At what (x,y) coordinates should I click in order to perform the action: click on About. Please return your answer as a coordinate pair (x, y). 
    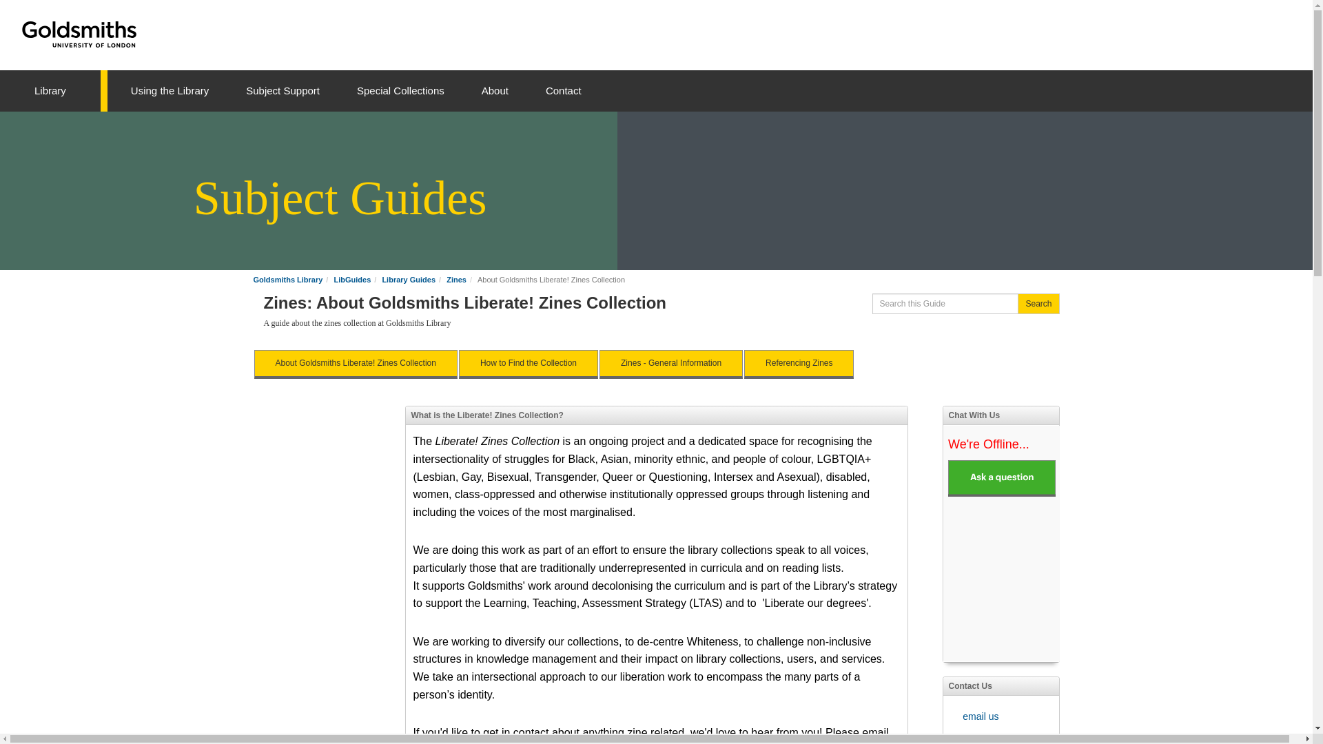
    Looking at the image, I should click on (495, 91).